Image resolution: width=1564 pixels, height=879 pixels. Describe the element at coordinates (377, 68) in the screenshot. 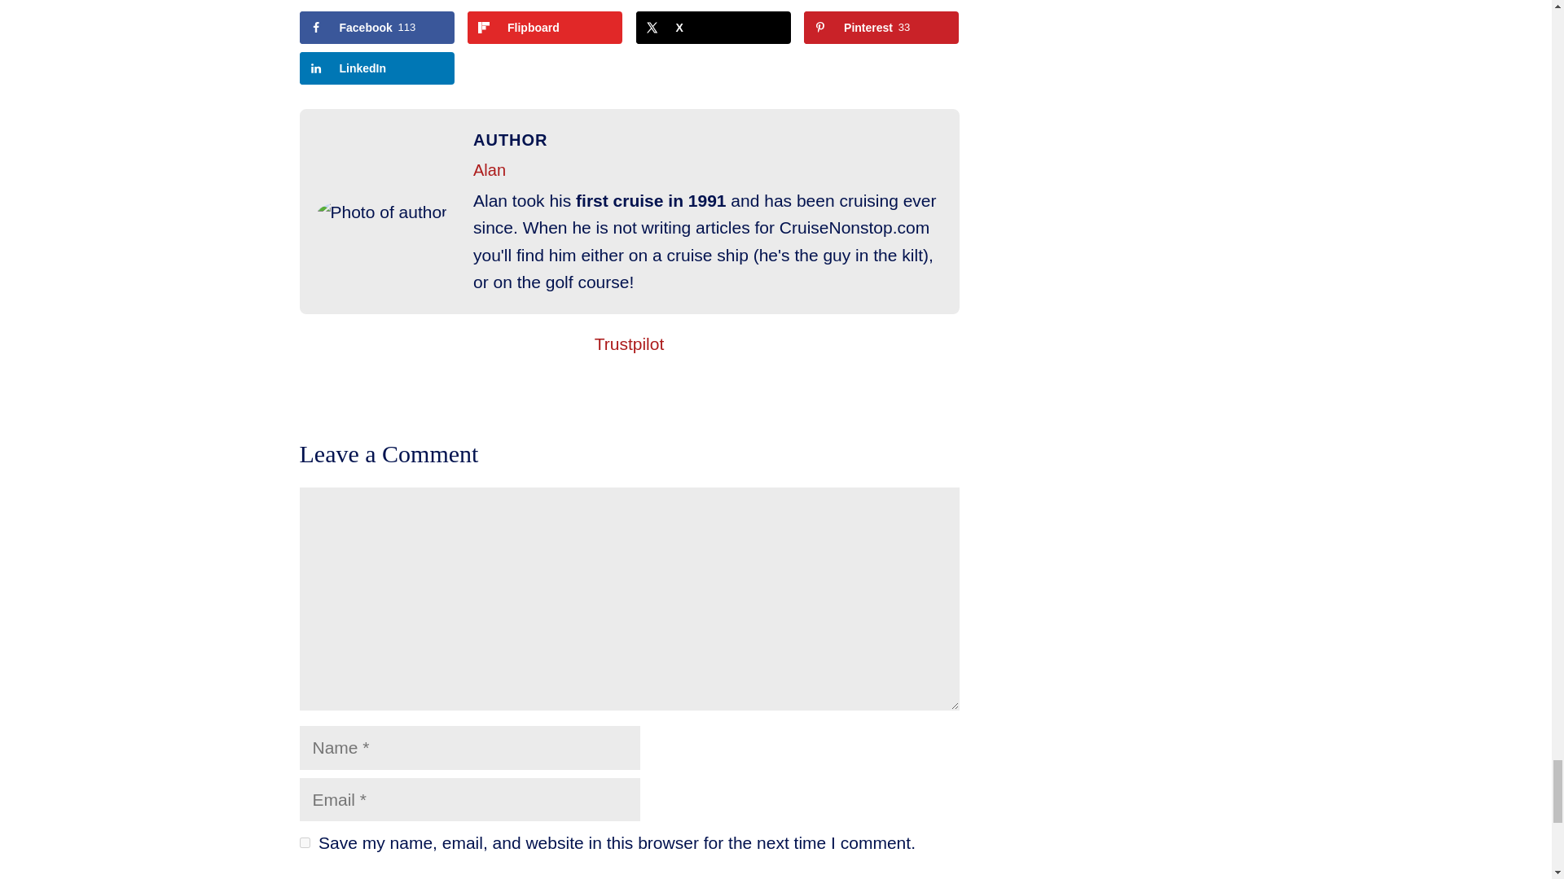

I see `Share on LinkedIn` at that location.